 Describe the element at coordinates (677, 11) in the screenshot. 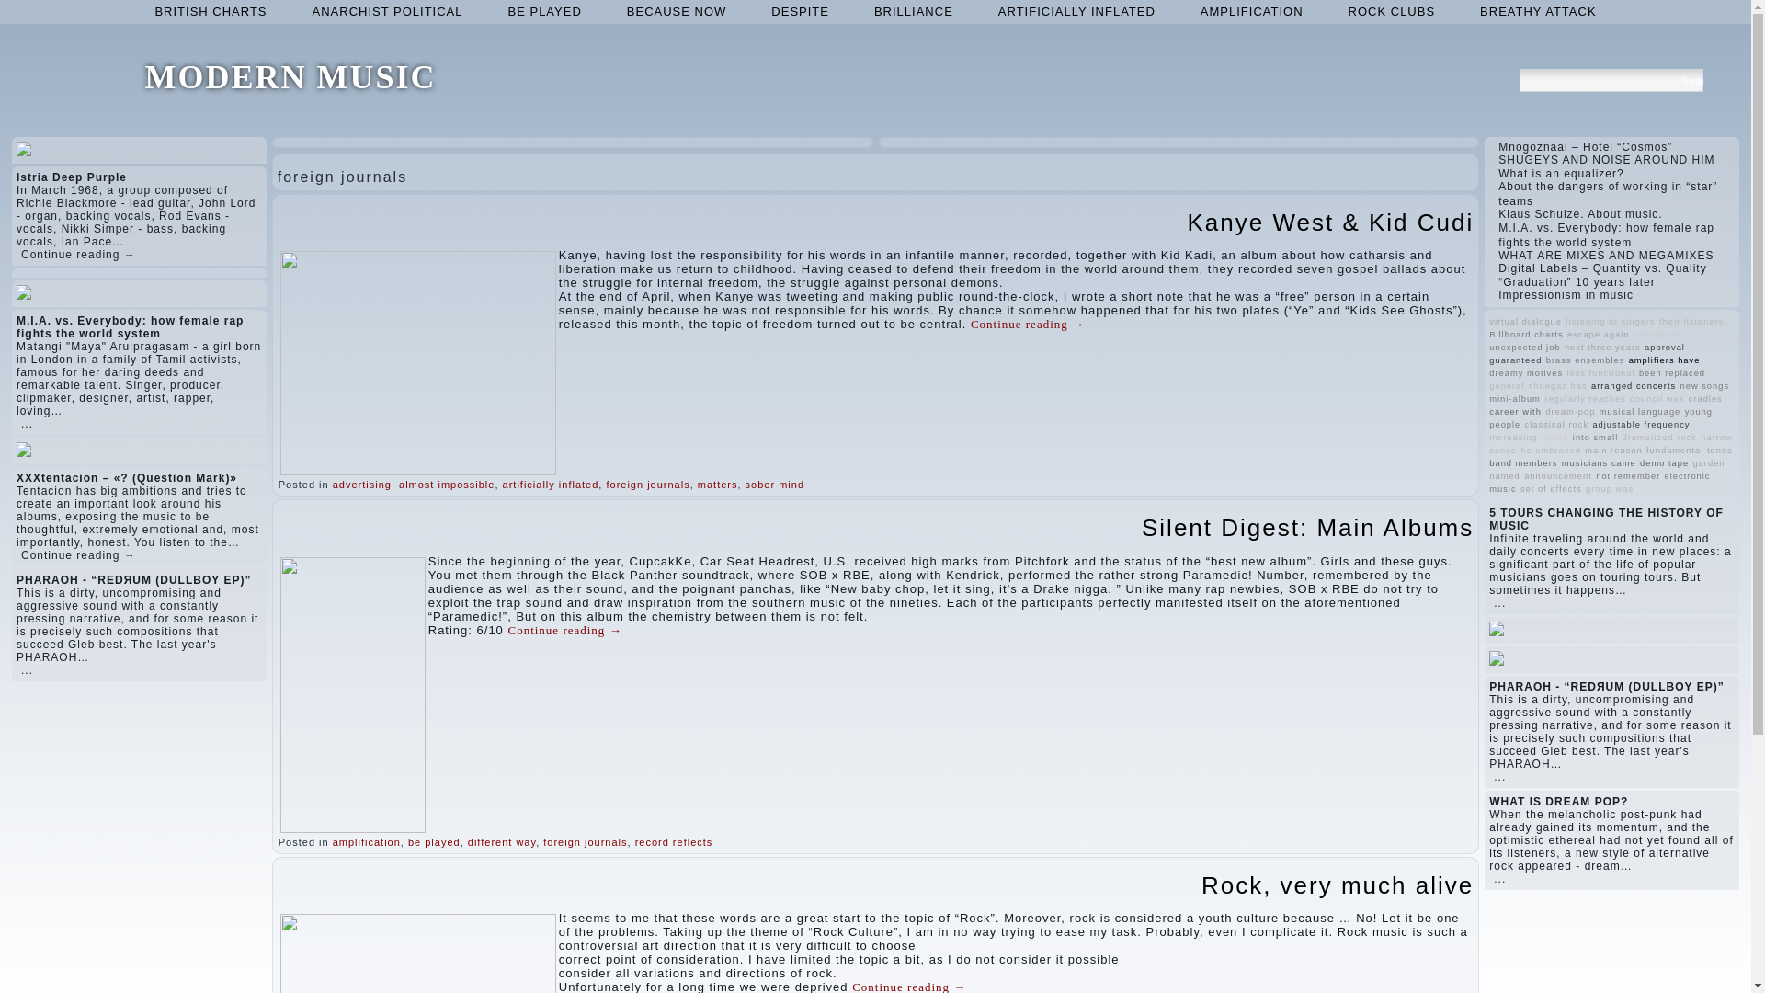

I see `because now` at that location.